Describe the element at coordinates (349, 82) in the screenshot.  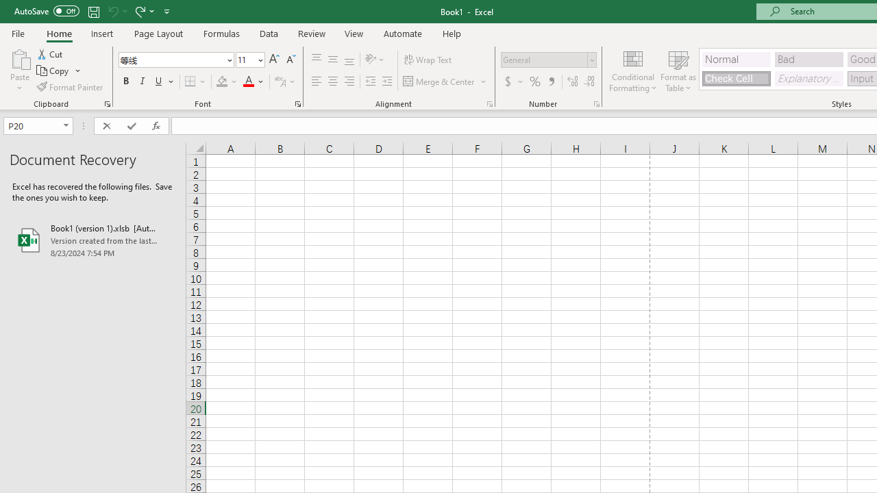
I see `Align Right` at that location.